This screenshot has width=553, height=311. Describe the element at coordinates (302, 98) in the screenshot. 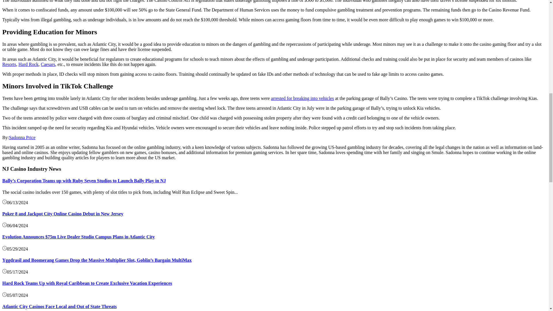

I see `arrested for breaking into vehicles` at that location.